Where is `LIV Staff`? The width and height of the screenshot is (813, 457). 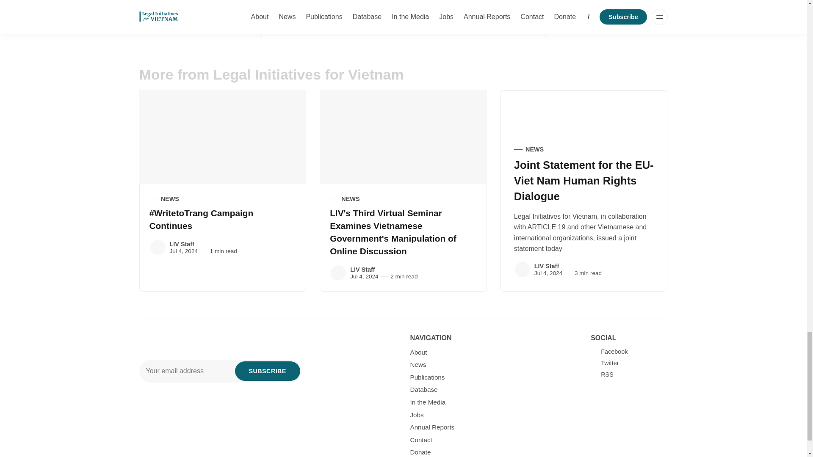
LIV Staff is located at coordinates (157, 247).